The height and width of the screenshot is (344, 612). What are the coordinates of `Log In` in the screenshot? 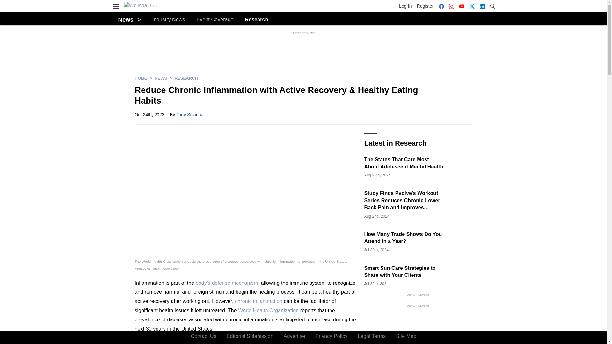 It's located at (406, 6).